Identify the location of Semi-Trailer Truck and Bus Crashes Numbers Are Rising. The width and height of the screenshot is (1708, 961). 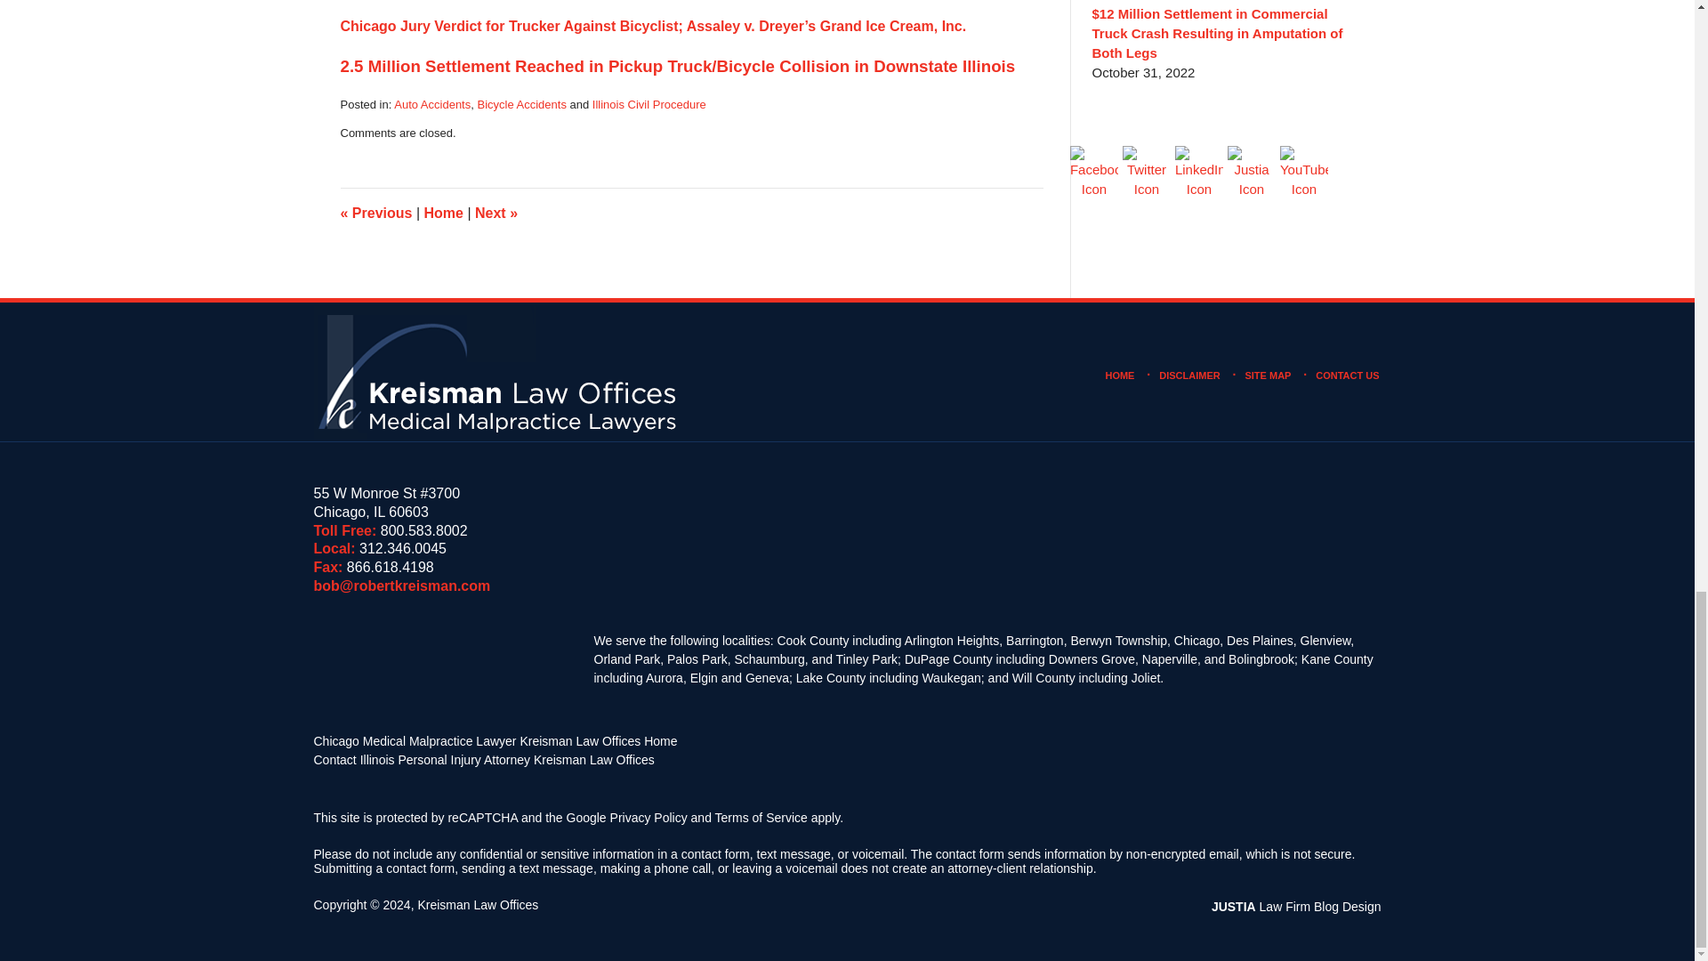
(375, 214).